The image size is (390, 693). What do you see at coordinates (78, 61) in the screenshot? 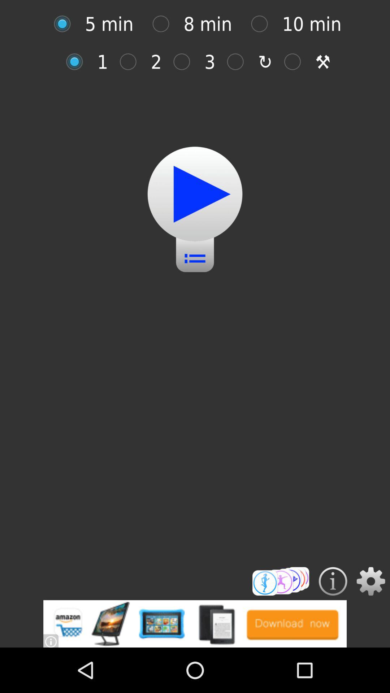
I see `toggle selection 1` at bounding box center [78, 61].